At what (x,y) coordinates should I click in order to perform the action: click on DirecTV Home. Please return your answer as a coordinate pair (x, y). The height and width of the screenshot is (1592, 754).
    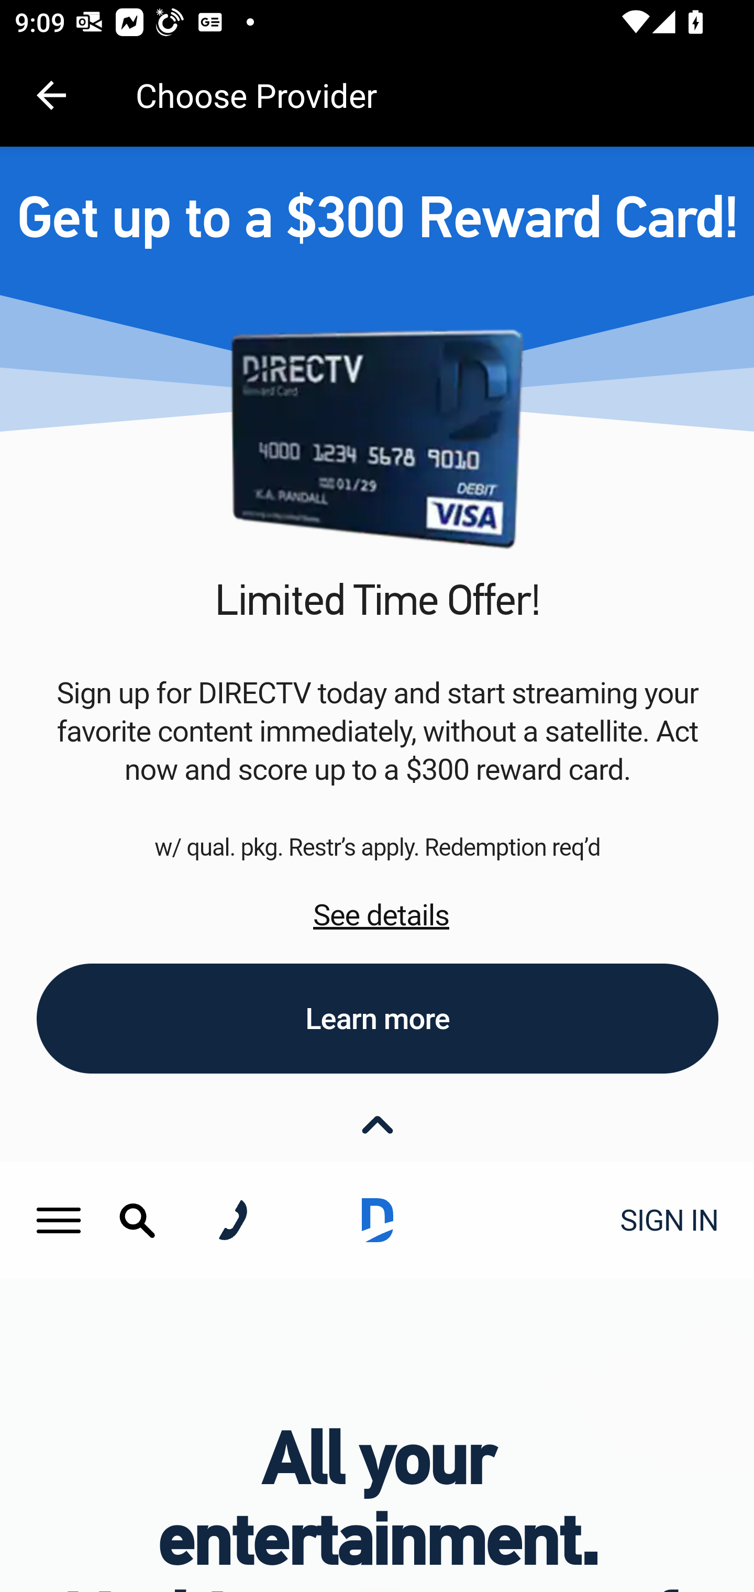
    Looking at the image, I should click on (377, 1220).